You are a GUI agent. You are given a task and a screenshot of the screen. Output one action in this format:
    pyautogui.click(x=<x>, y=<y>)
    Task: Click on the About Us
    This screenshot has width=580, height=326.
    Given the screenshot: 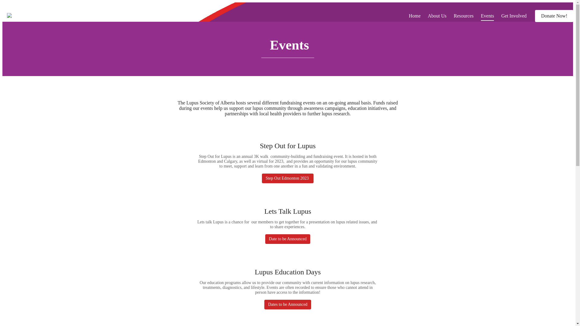 What is the action you would take?
    pyautogui.click(x=437, y=16)
    